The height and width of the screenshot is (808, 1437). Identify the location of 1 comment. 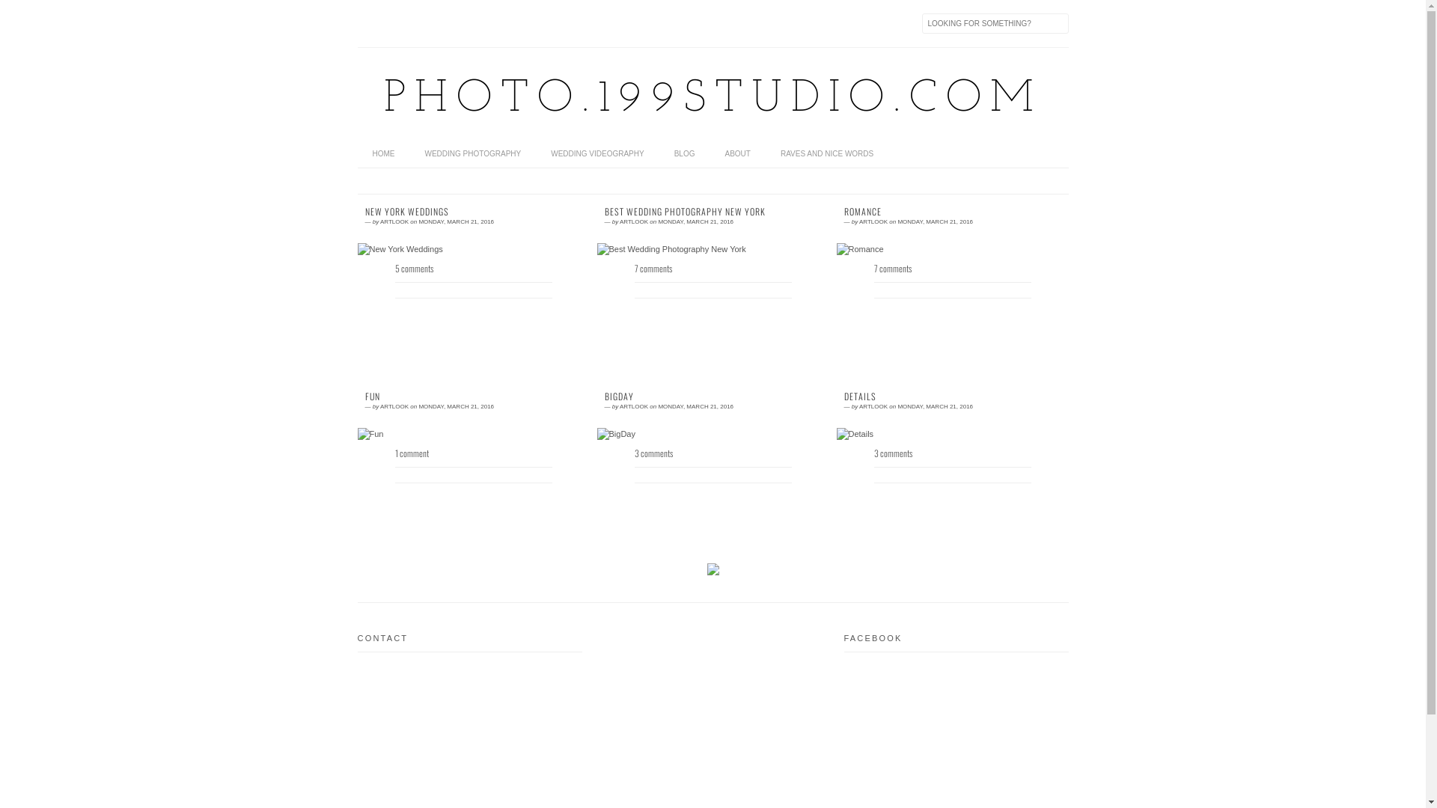
(474, 497).